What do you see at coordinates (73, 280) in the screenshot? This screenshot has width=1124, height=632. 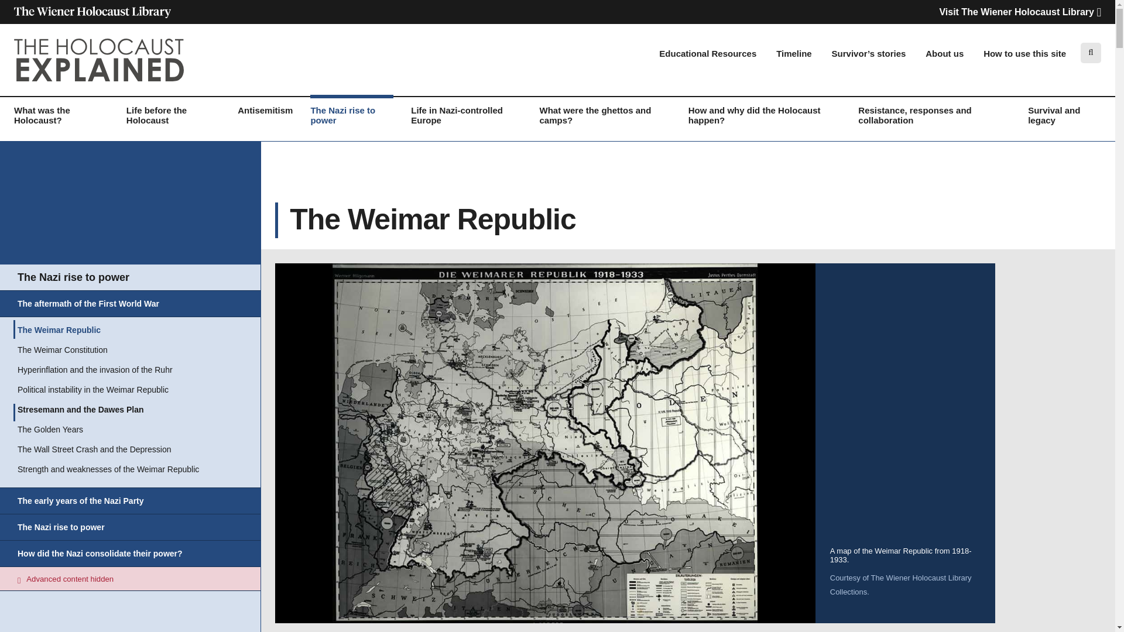 I see `The Nazi rise to power` at bounding box center [73, 280].